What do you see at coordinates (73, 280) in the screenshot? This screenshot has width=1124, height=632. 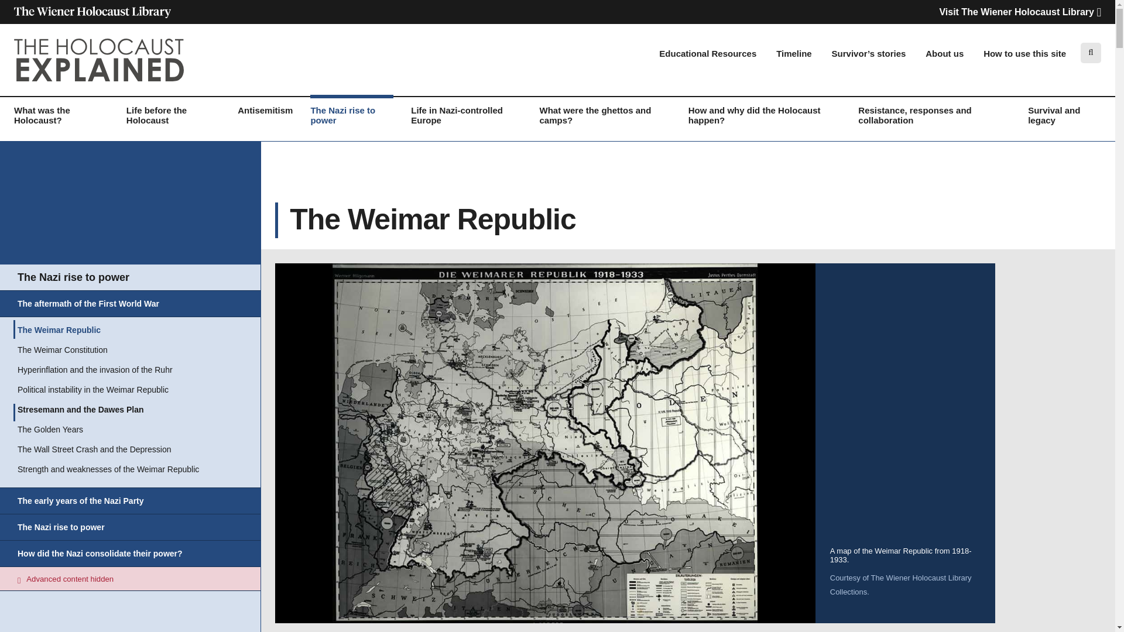 I see `The Nazi rise to power` at bounding box center [73, 280].